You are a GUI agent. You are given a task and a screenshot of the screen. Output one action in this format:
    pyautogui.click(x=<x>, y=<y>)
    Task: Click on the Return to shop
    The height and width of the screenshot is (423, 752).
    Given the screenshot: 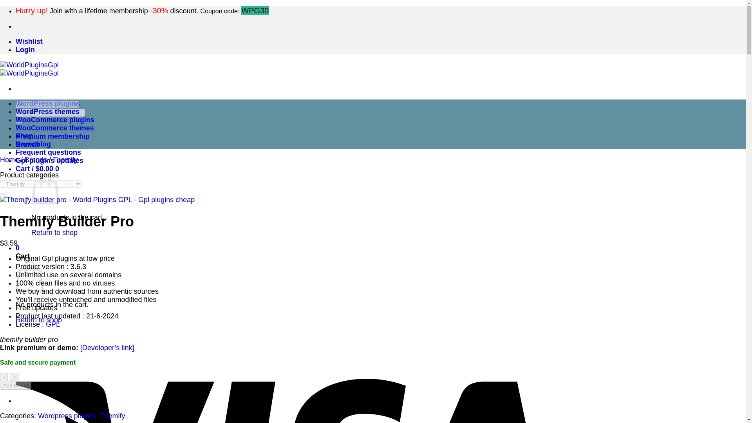 What is the action you would take?
    pyautogui.click(x=54, y=233)
    